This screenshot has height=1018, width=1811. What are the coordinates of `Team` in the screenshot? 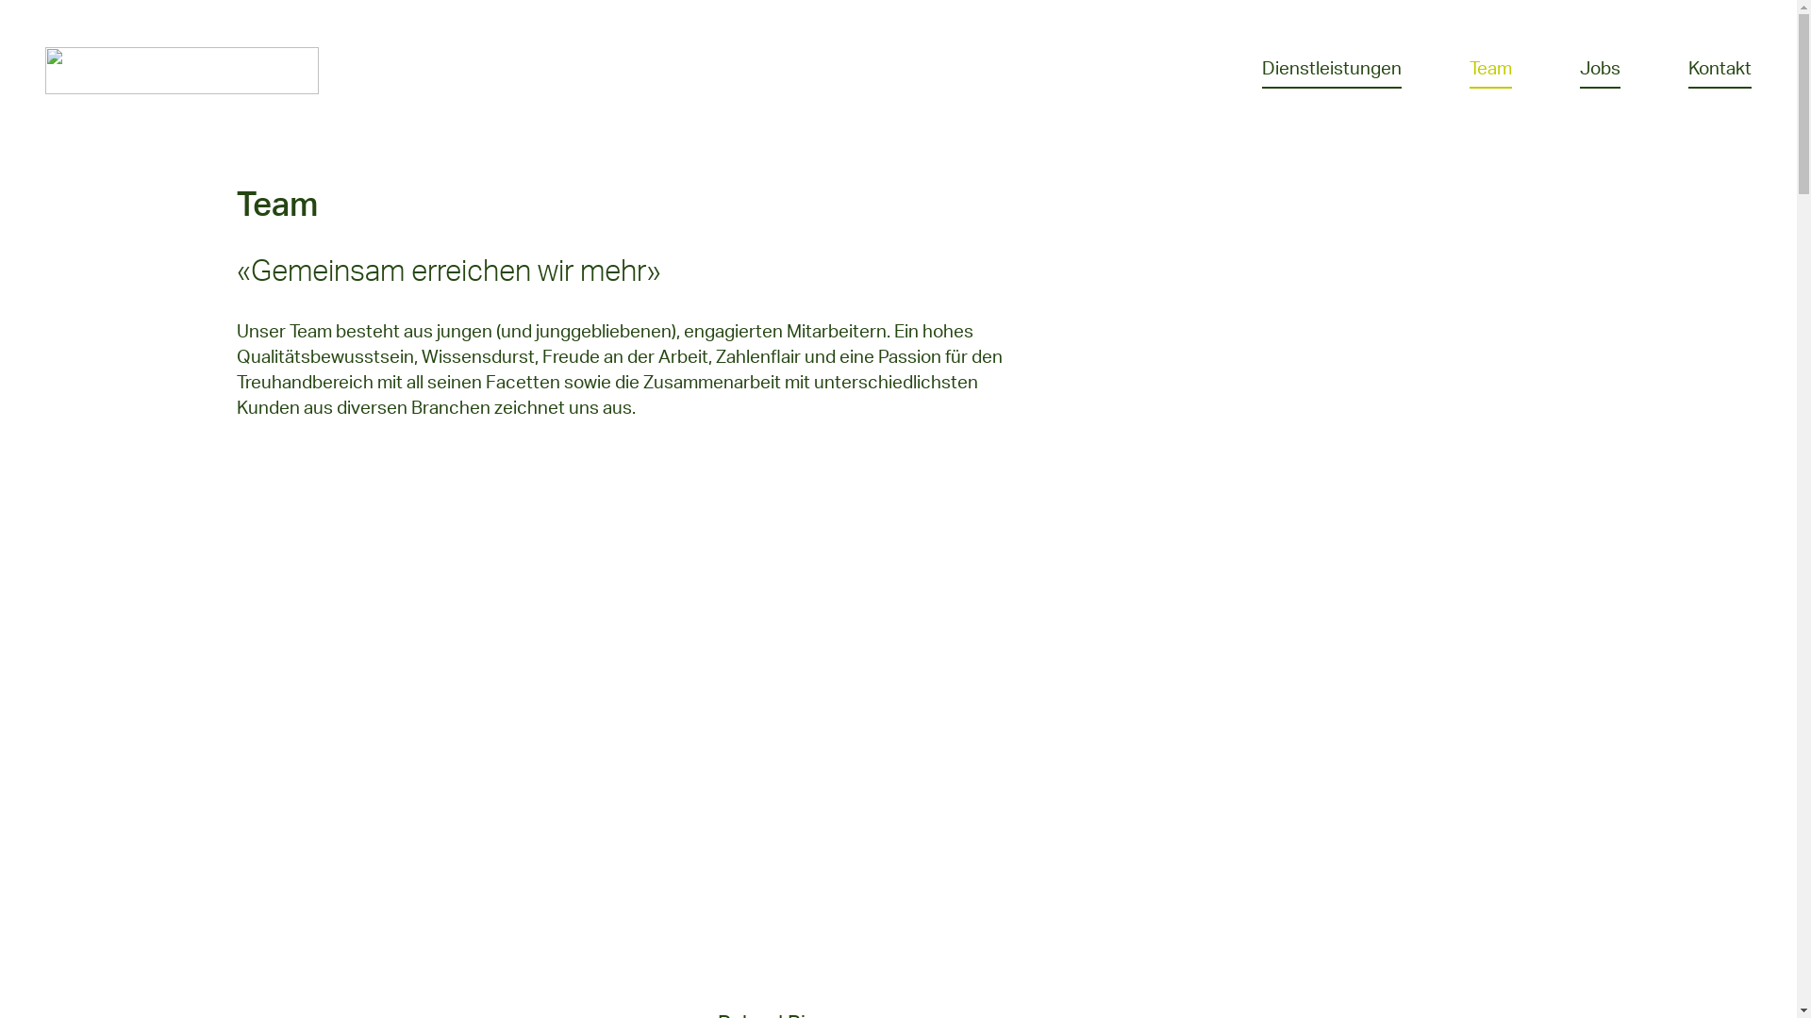 It's located at (1490, 71).